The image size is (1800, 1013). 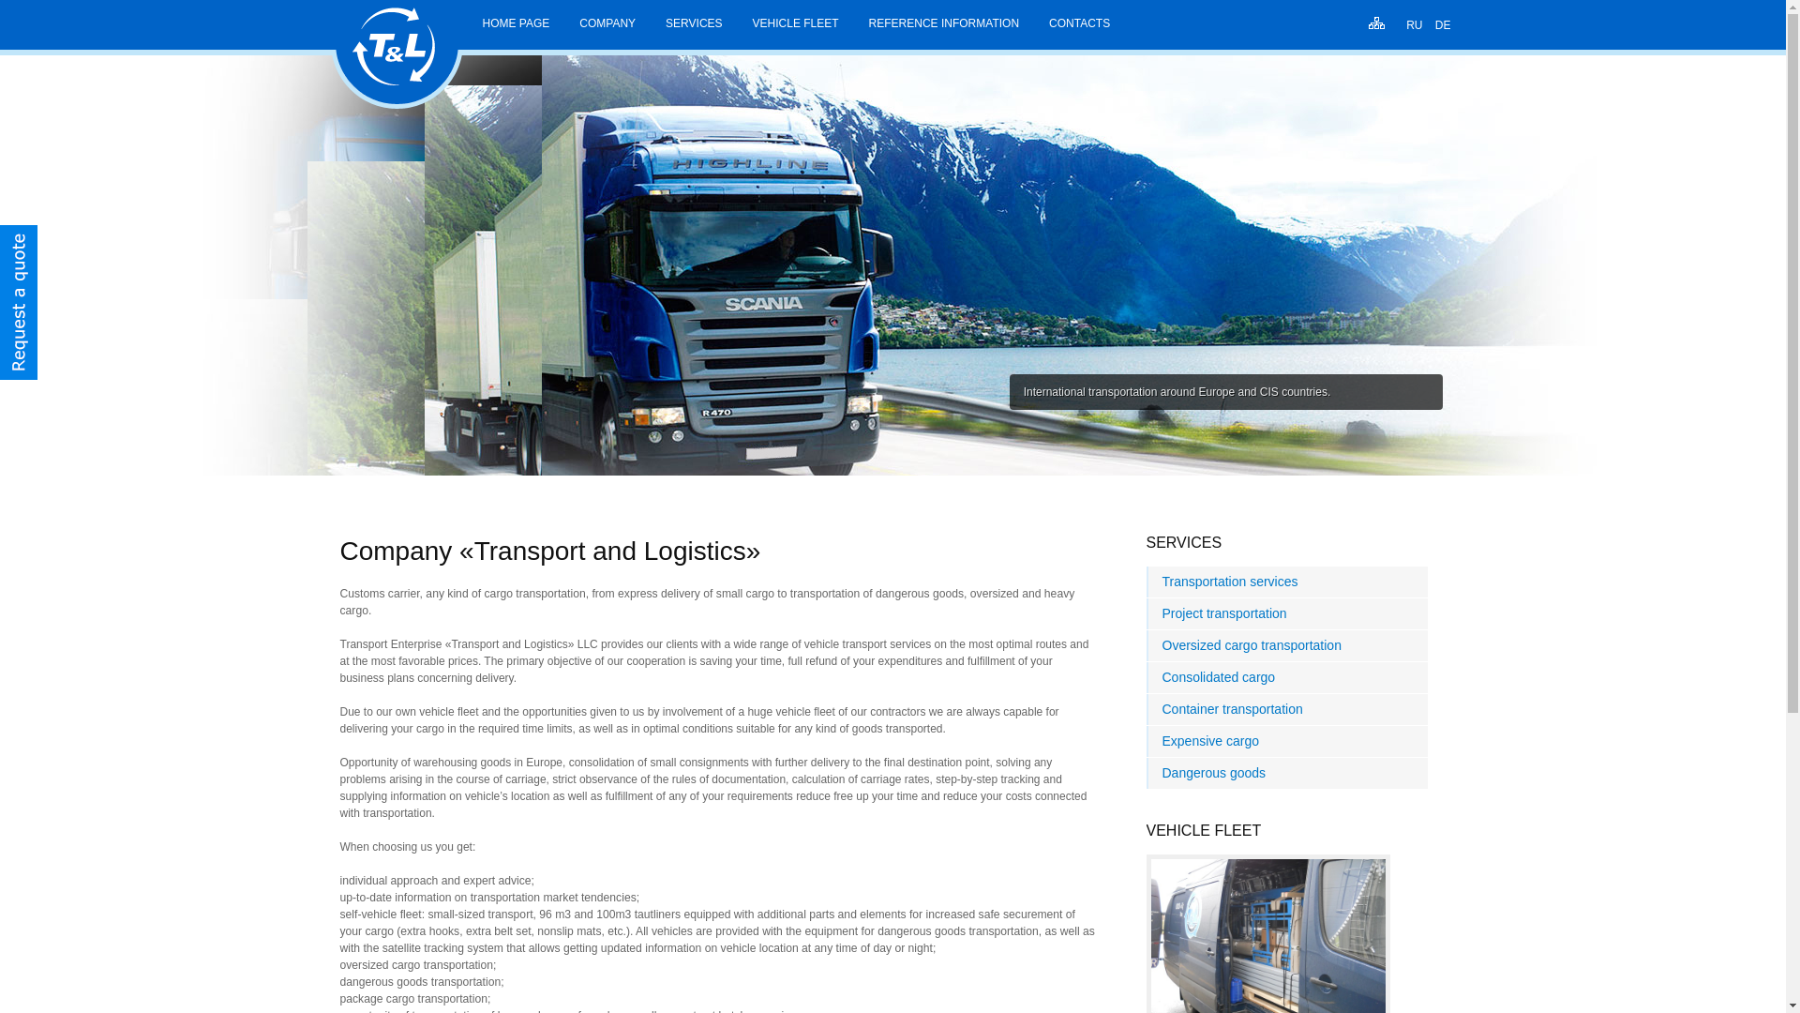 What do you see at coordinates (516, 28) in the screenshot?
I see `HOME PAGE` at bounding box center [516, 28].